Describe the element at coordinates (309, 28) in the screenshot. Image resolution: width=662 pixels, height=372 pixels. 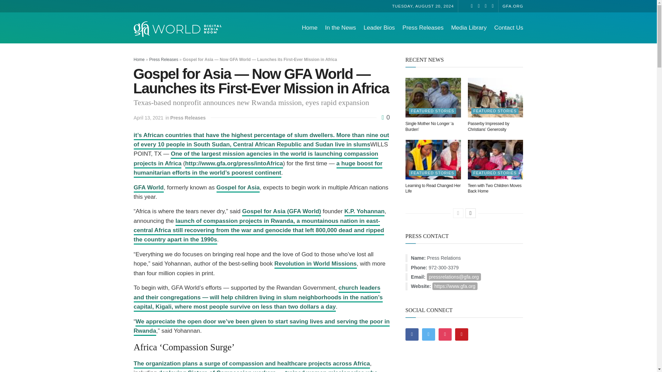
I see `Home` at that location.